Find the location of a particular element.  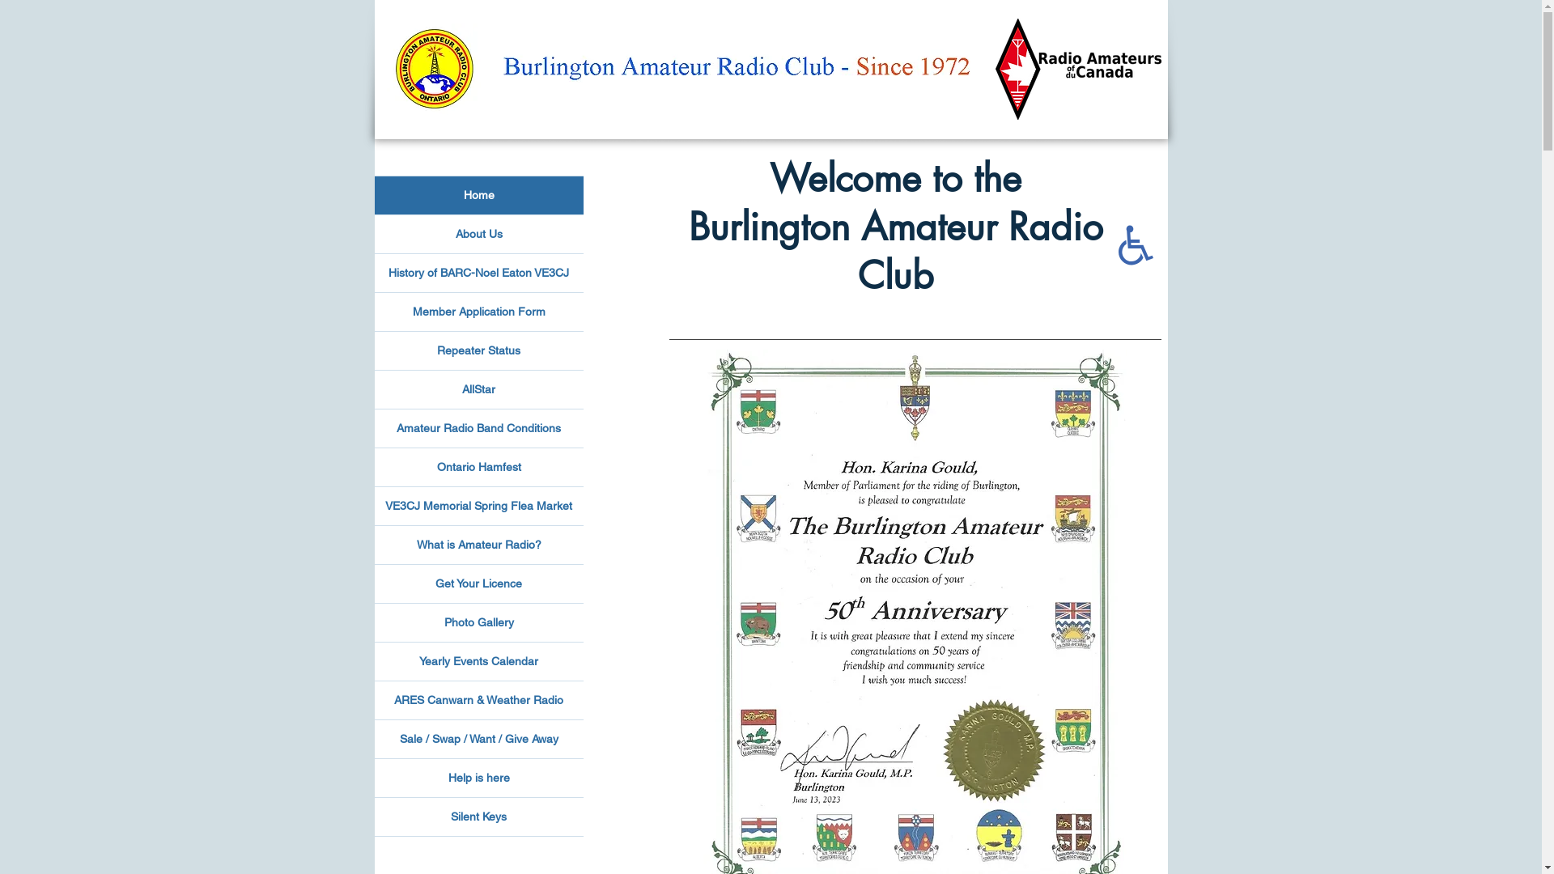

AllStar is located at coordinates (478, 390).